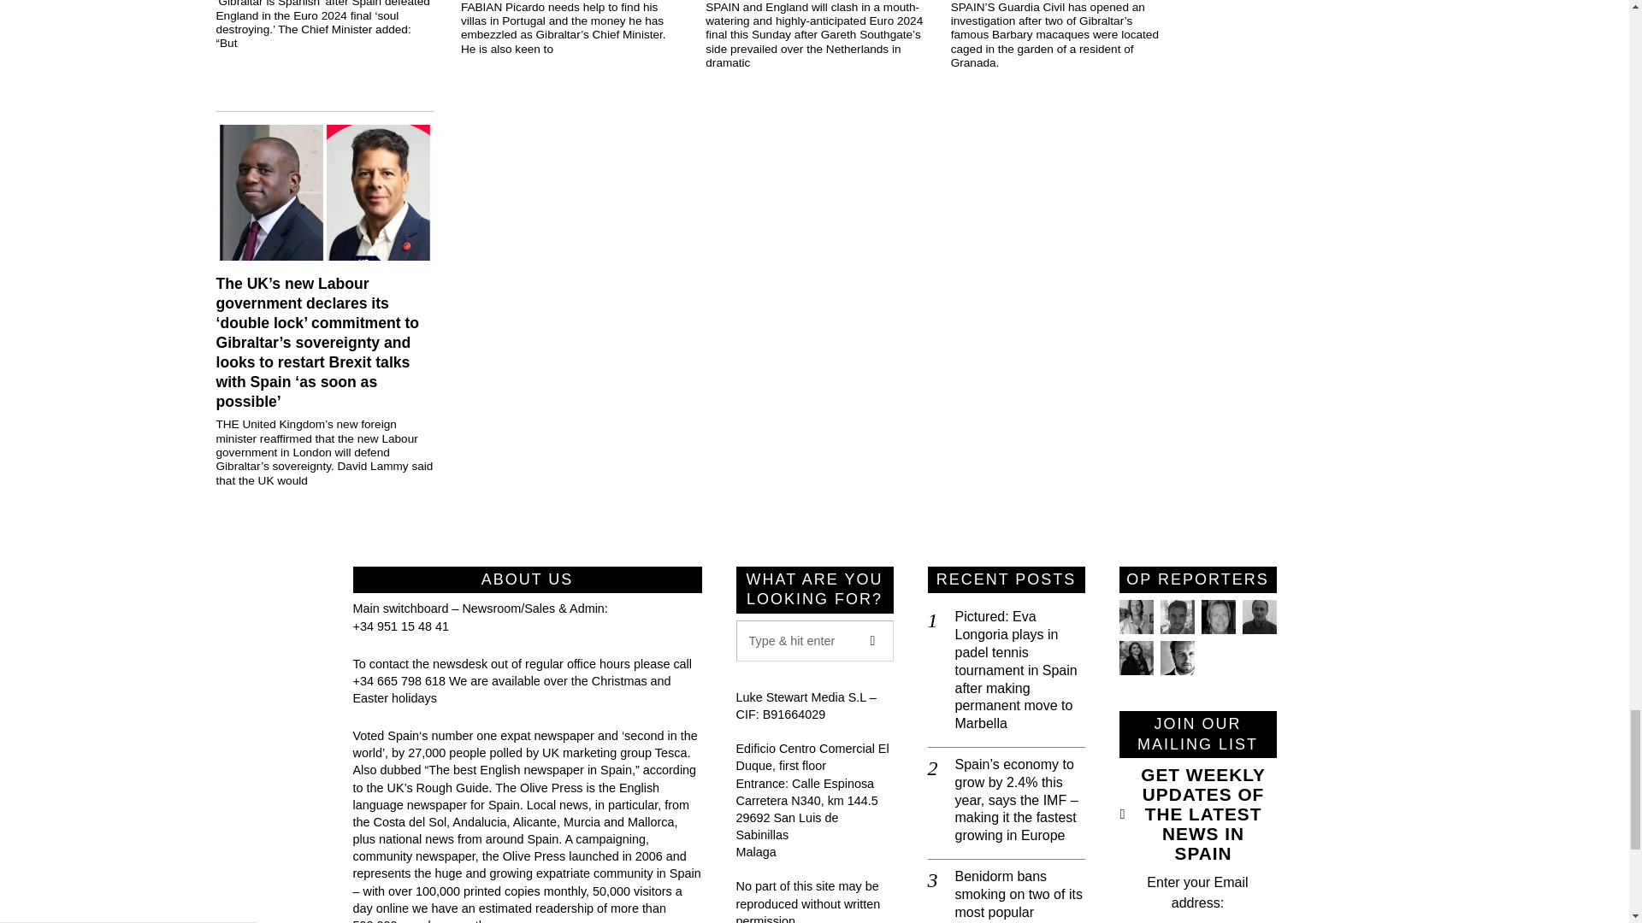  I want to click on Laurence Dollimore, so click(1176, 617).